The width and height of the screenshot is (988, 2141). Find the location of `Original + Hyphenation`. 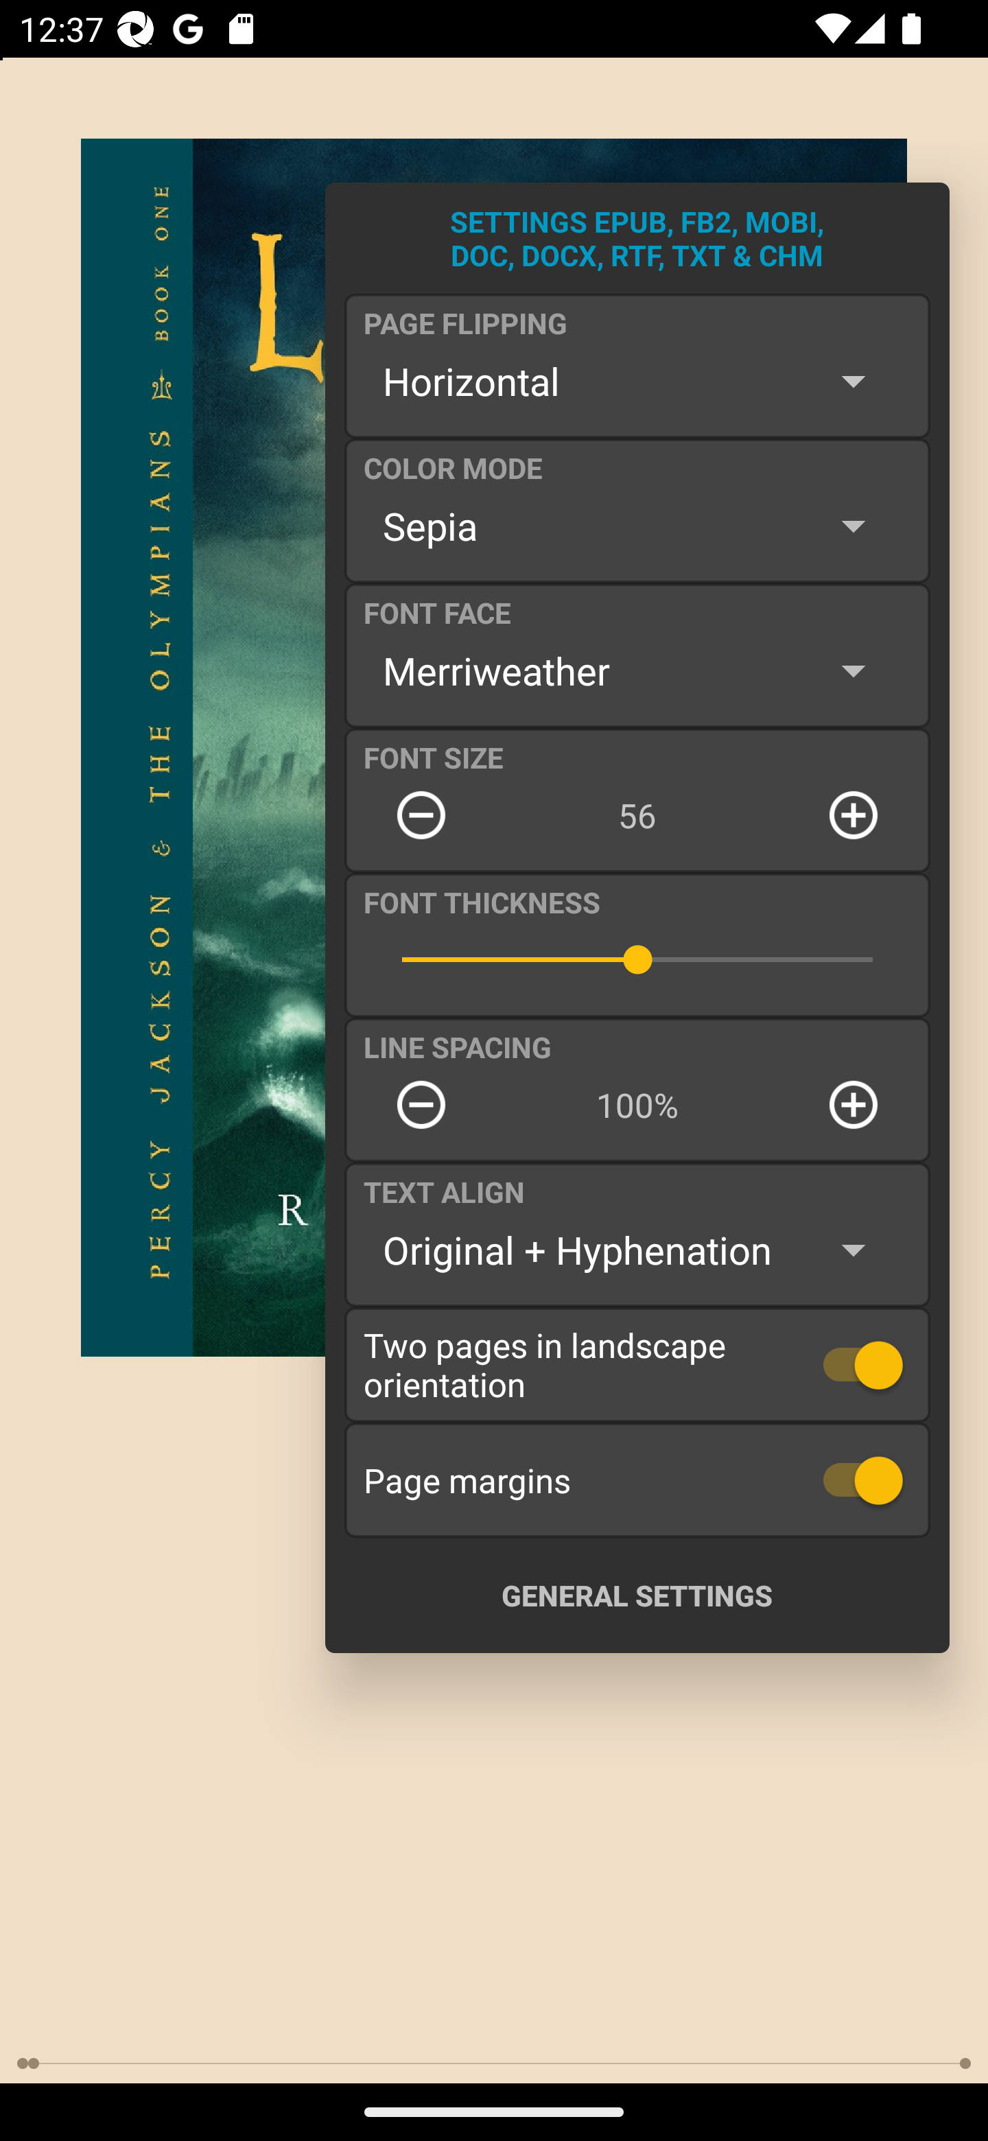

Original + Hyphenation is located at coordinates (637, 1250).